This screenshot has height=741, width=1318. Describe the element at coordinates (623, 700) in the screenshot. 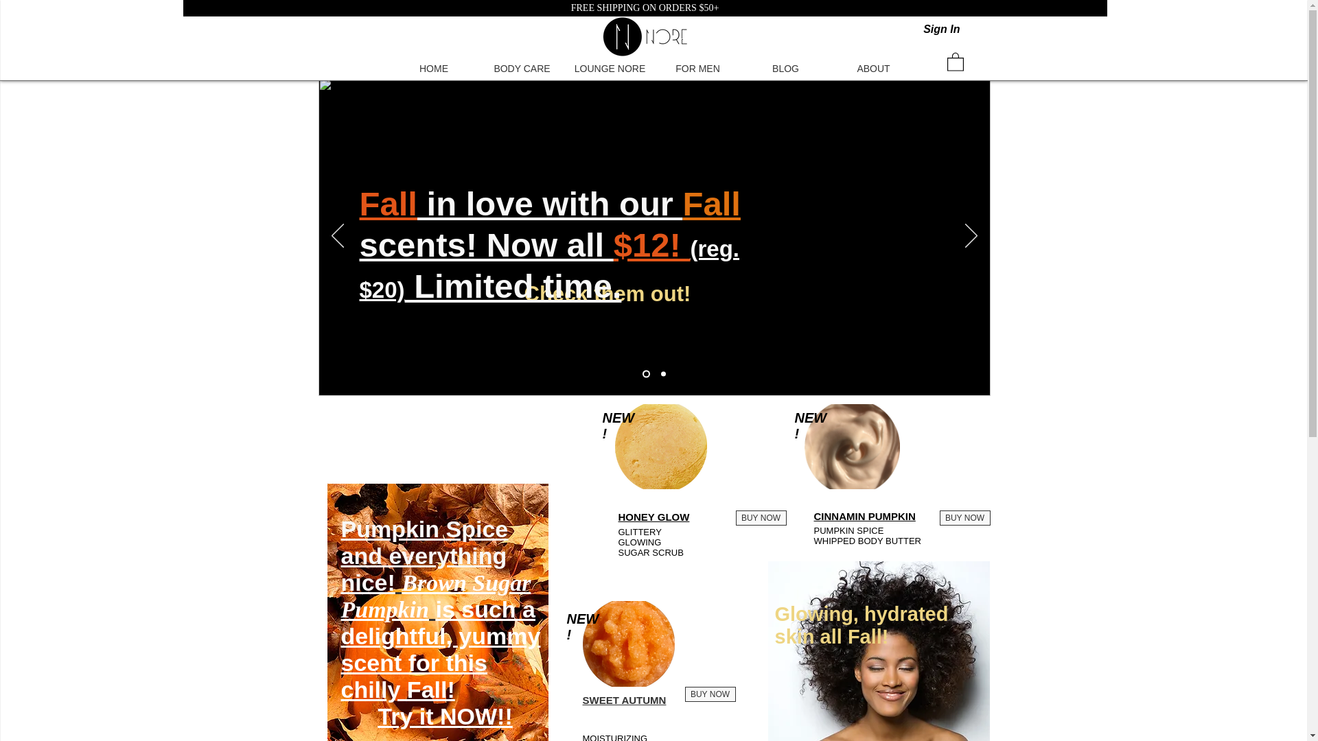

I see `SWEET AUTUMN` at that location.